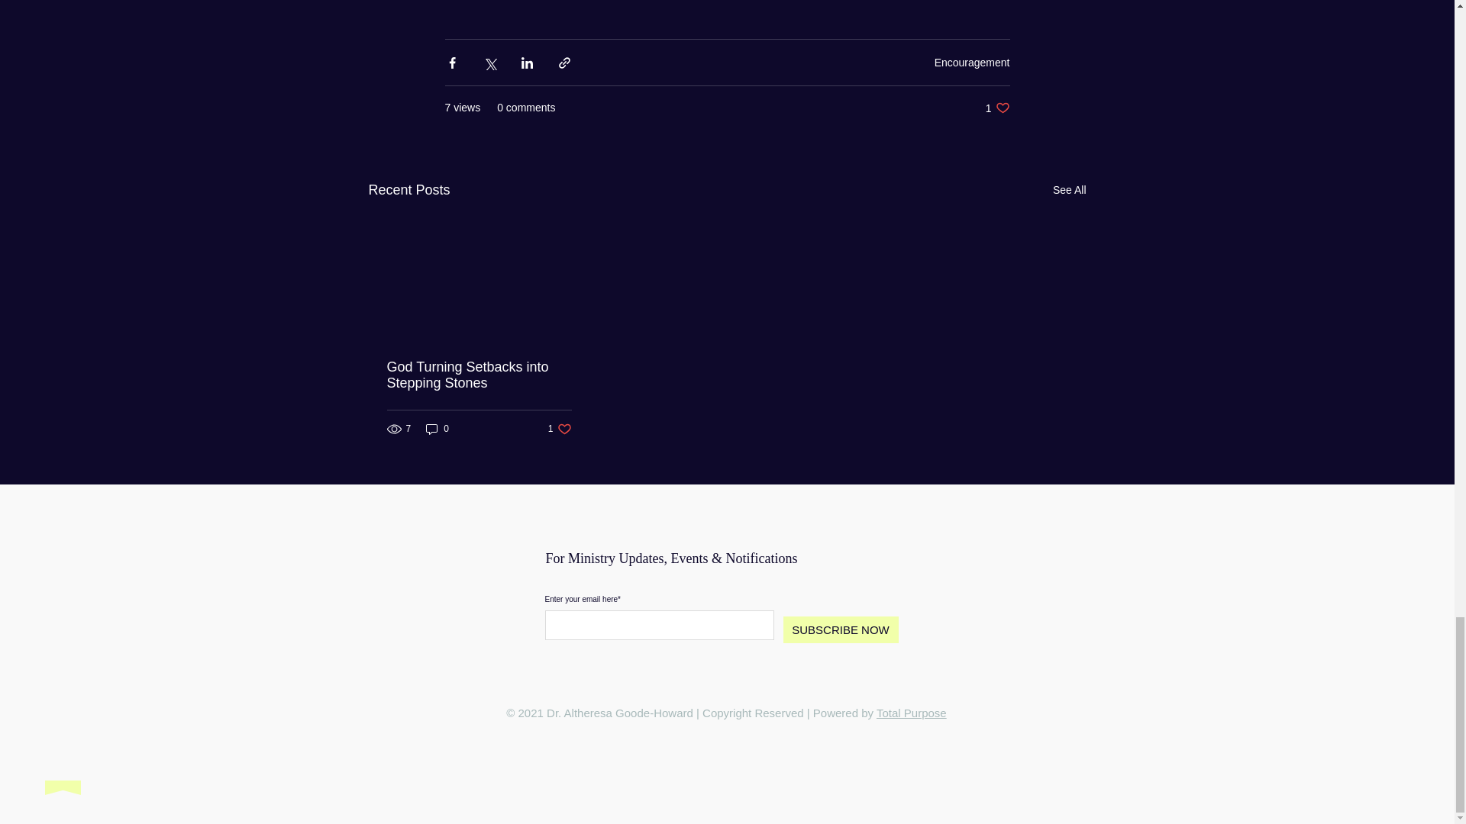 This screenshot has height=824, width=1466. I want to click on Encouragement, so click(972, 63).